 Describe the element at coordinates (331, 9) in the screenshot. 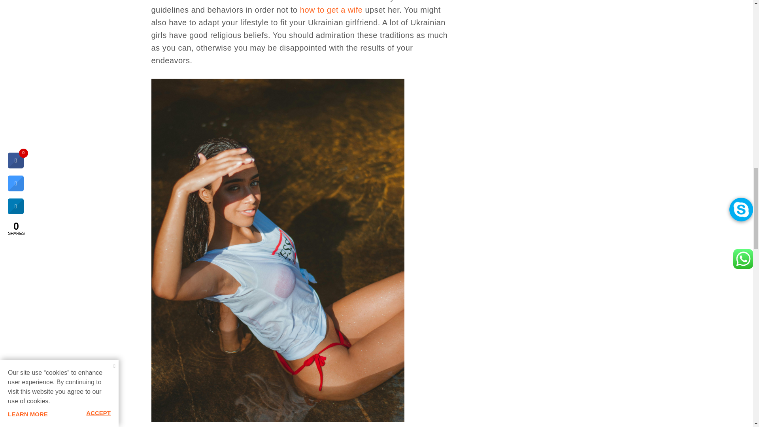

I see `how to get a wife` at that location.